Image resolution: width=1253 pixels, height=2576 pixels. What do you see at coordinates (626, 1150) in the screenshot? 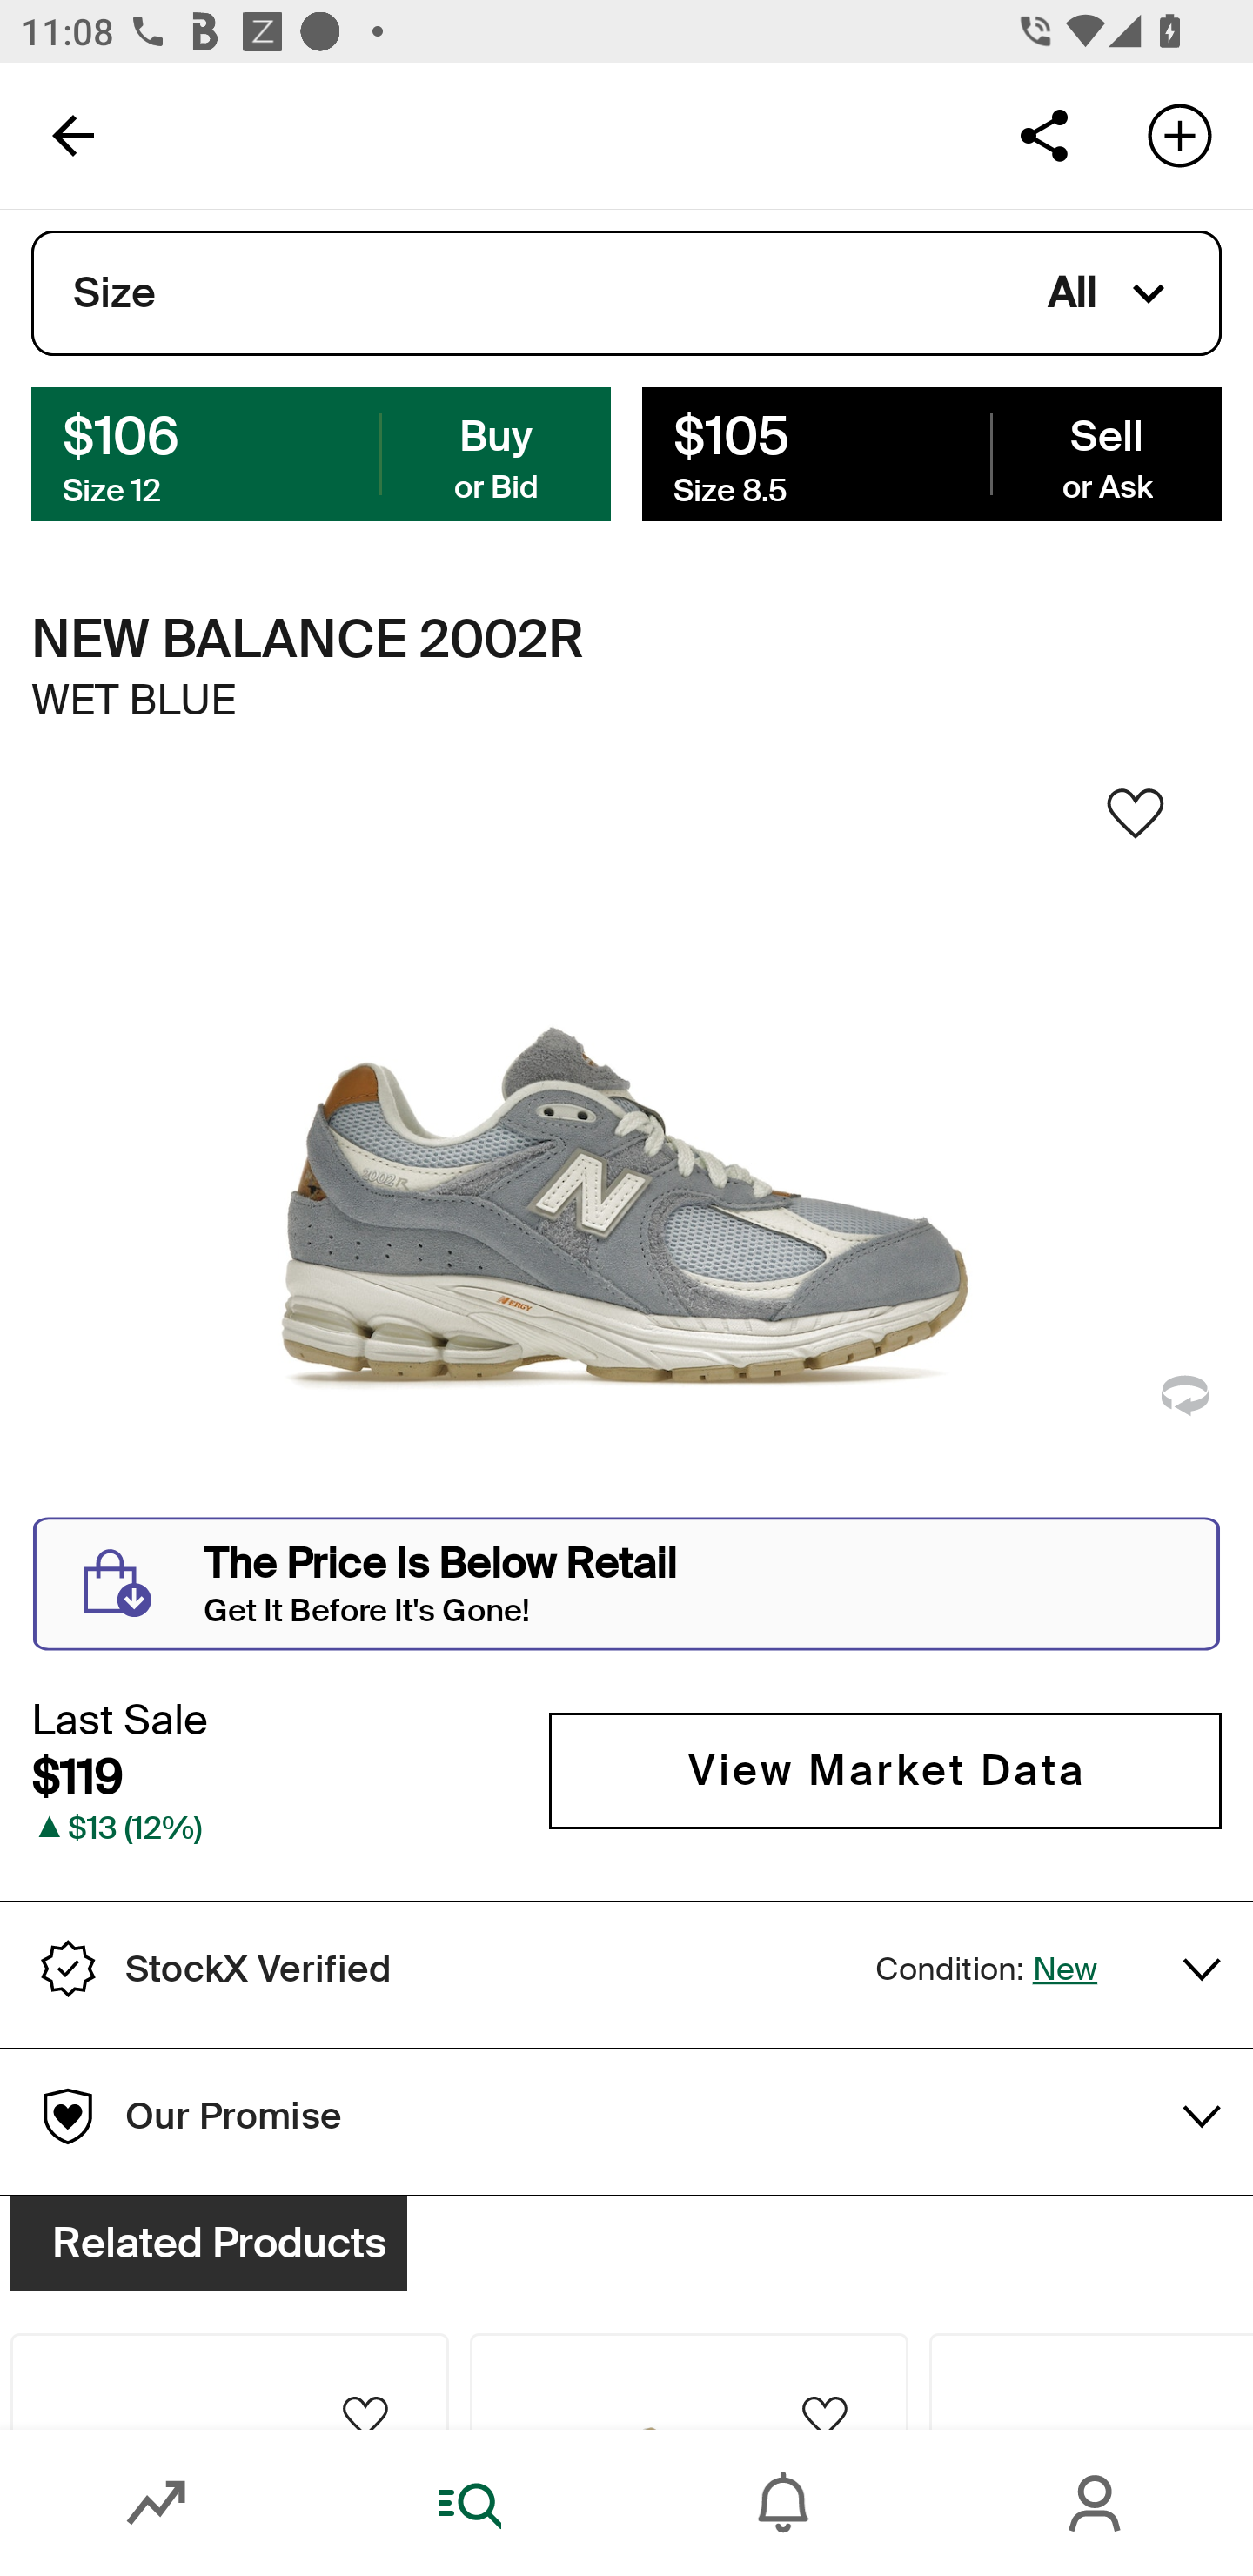
I see `Sneaker Image` at bounding box center [626, 1150].